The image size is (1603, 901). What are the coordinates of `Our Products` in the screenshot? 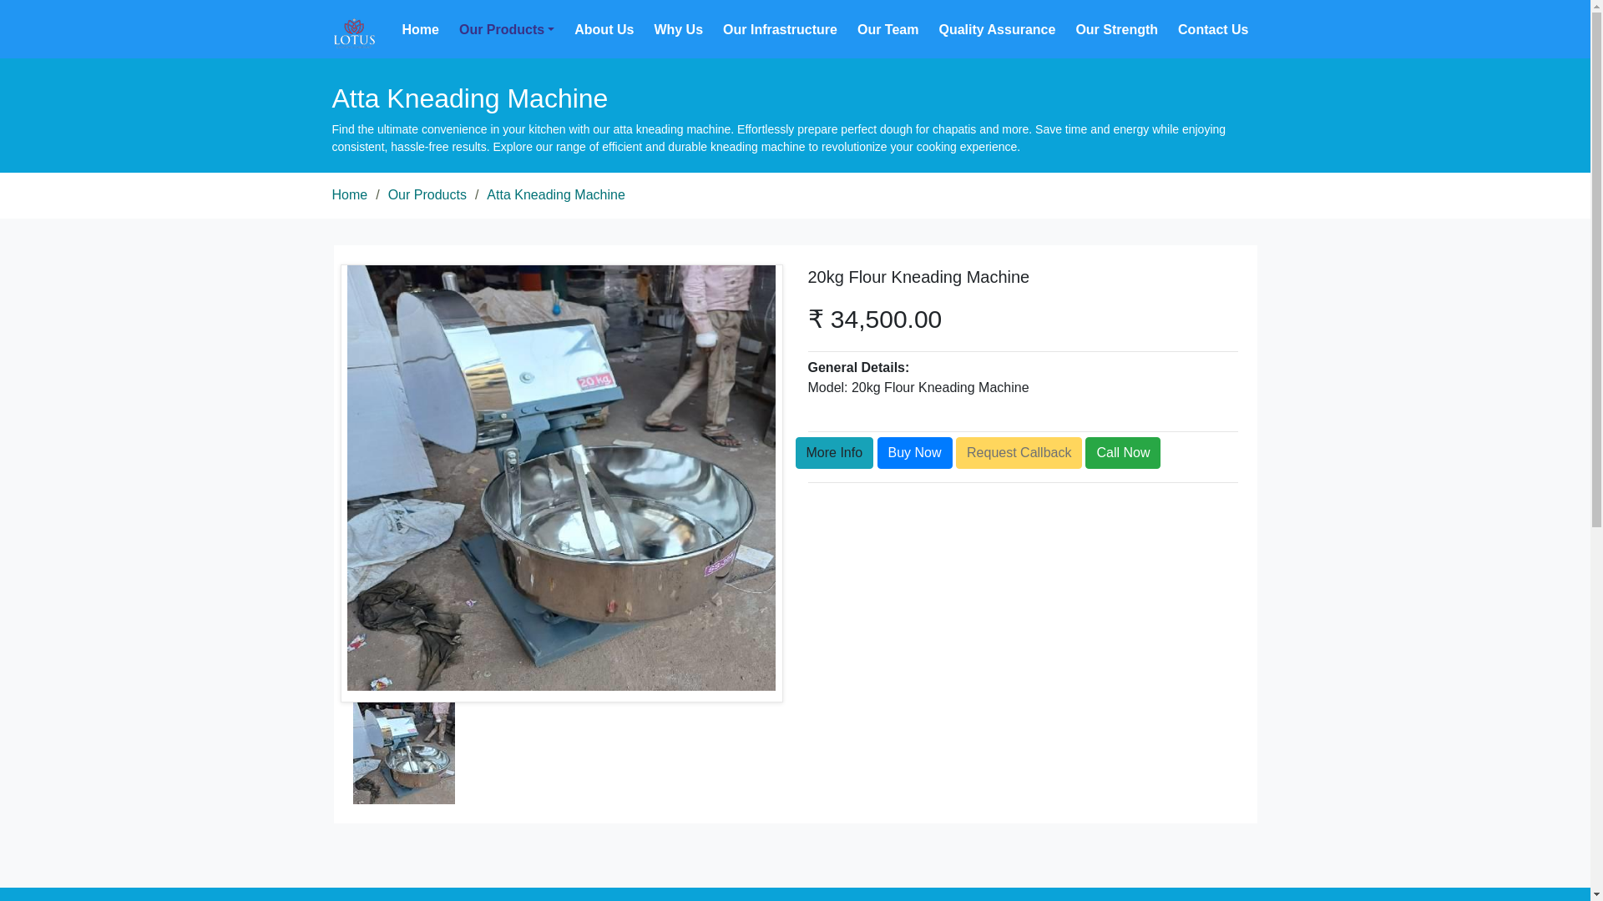 It's located at (506, 30).